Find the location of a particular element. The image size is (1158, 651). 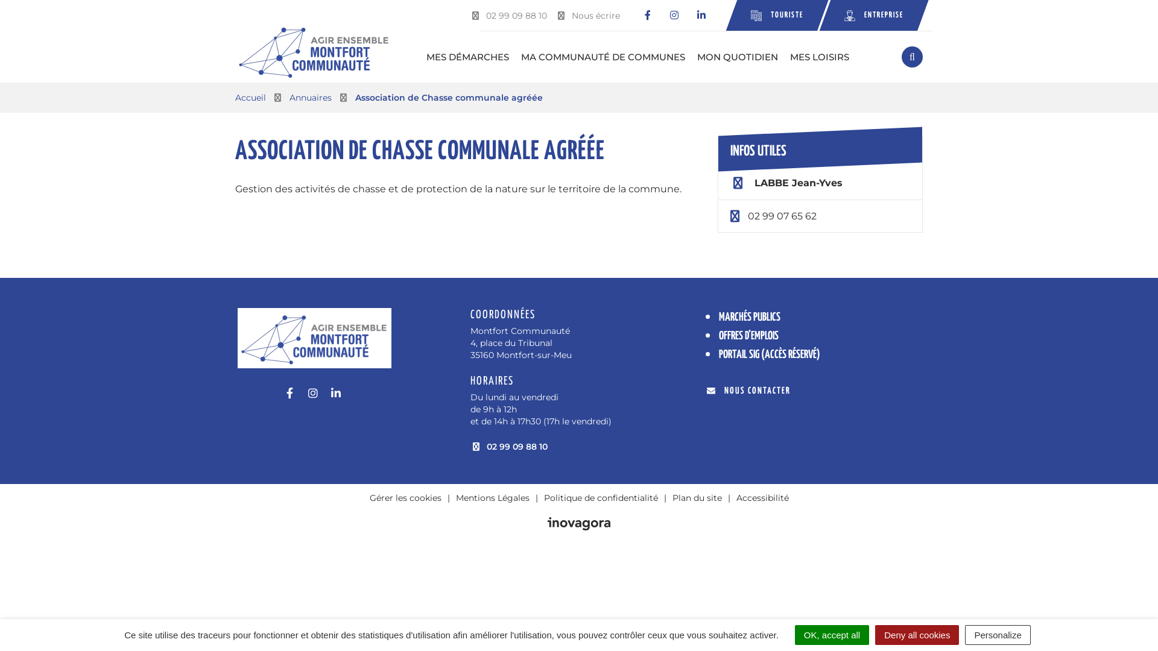

Lien vers le compte Linkedin is located at coordinates (701, 16).